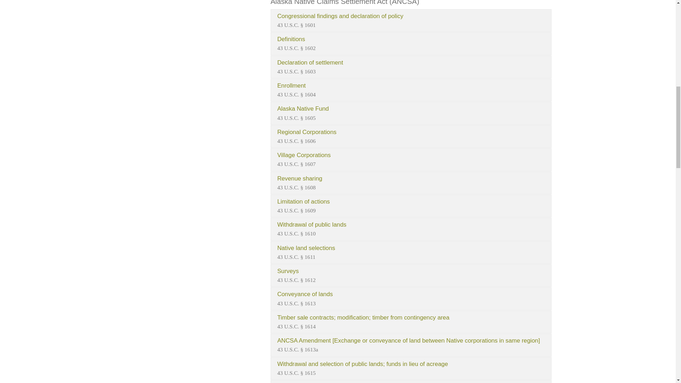 Image resolution: width=681 pixels, height=383 pixels. I want to click on Conveyance of lands, so click(411, 299).